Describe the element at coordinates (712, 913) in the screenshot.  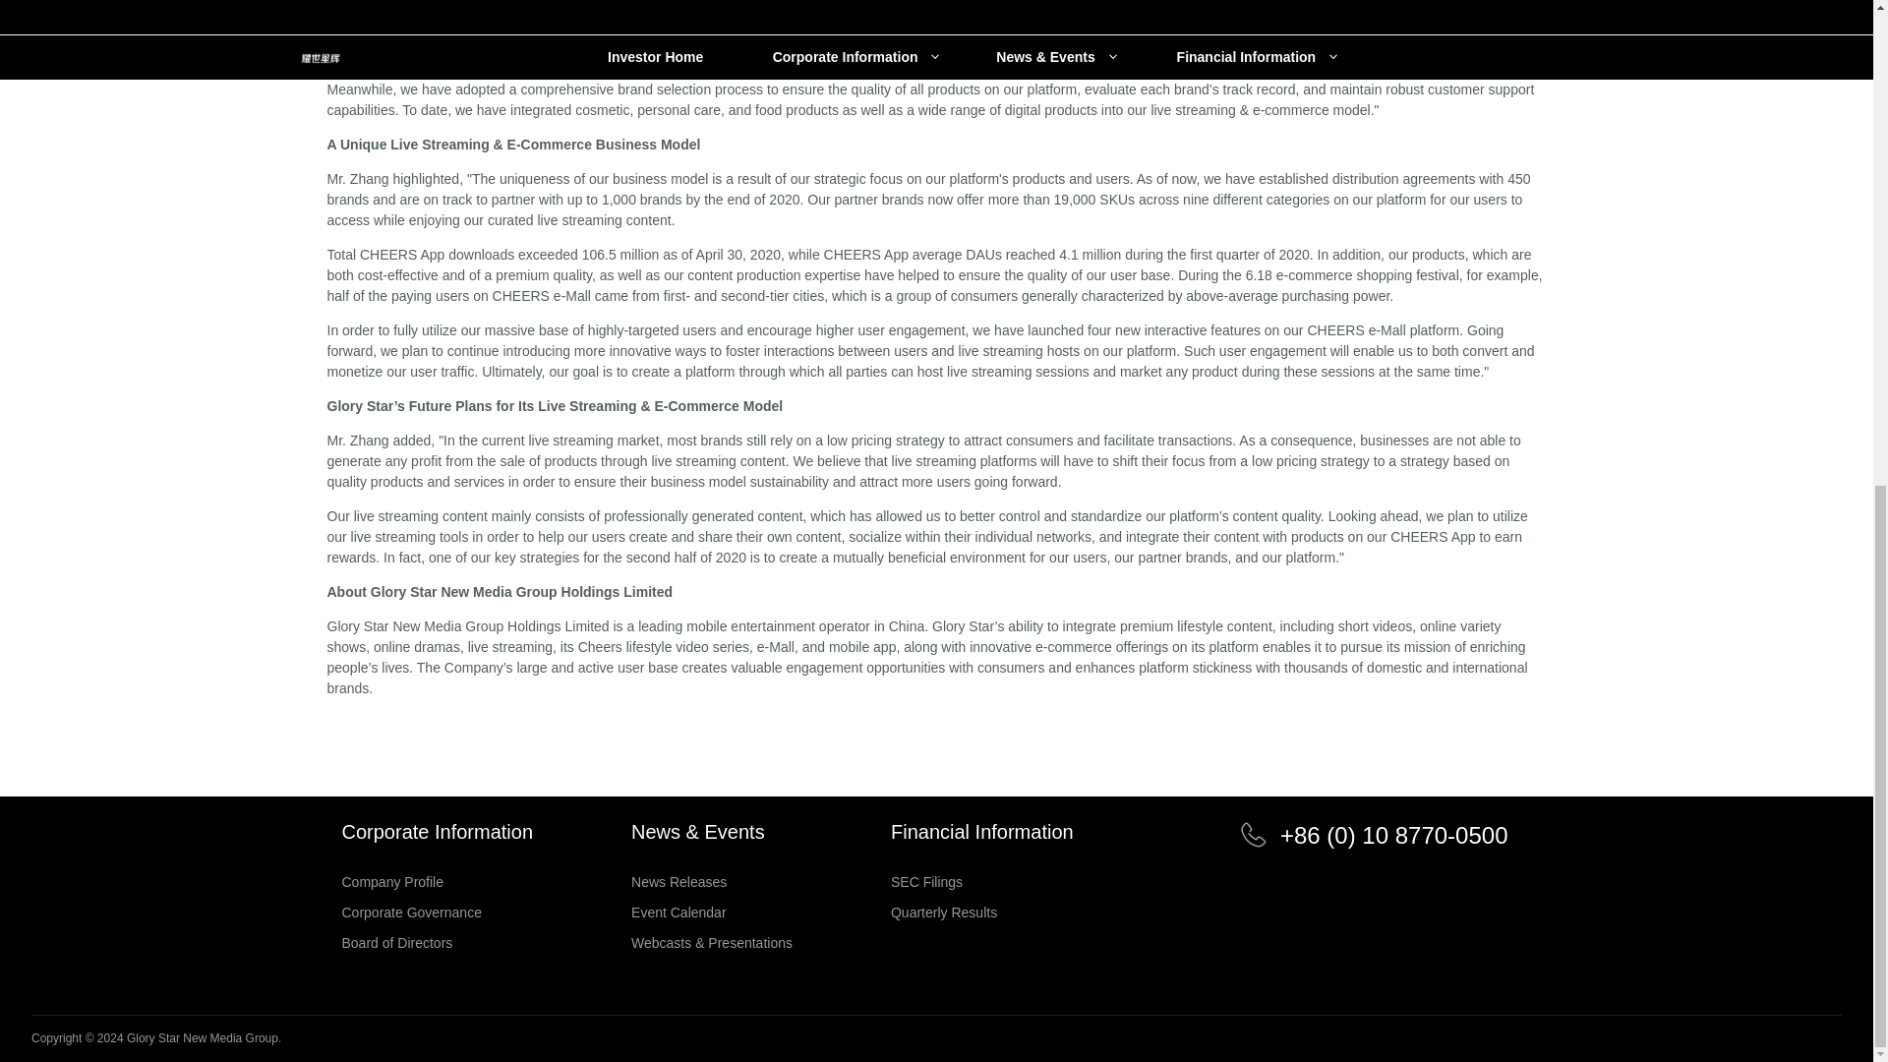
I see `Event Calendar` at that location.